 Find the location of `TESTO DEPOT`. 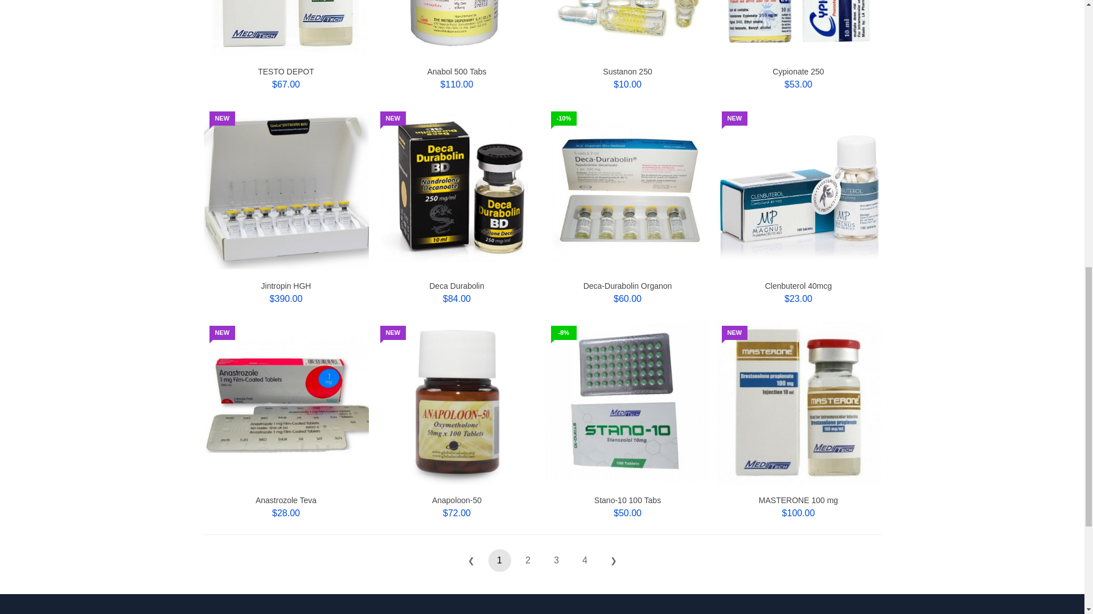

TESTO DEPOT is located at coordinates (286, 71).